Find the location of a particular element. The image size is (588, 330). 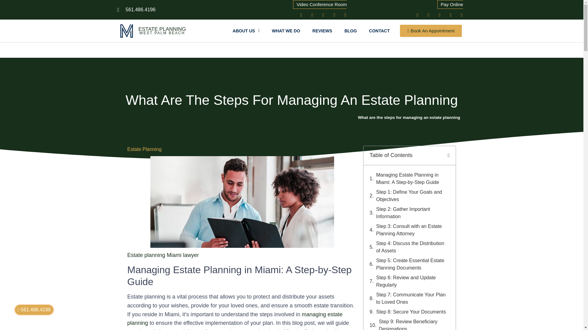

Book An Appointment is located at coordinates (431, 31).